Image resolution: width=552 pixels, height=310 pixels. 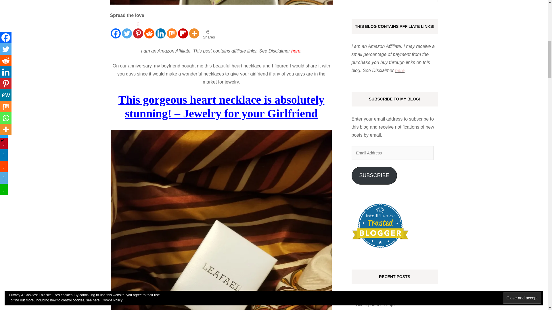 I want to click on Total Shares, so click(x=208, y=34).